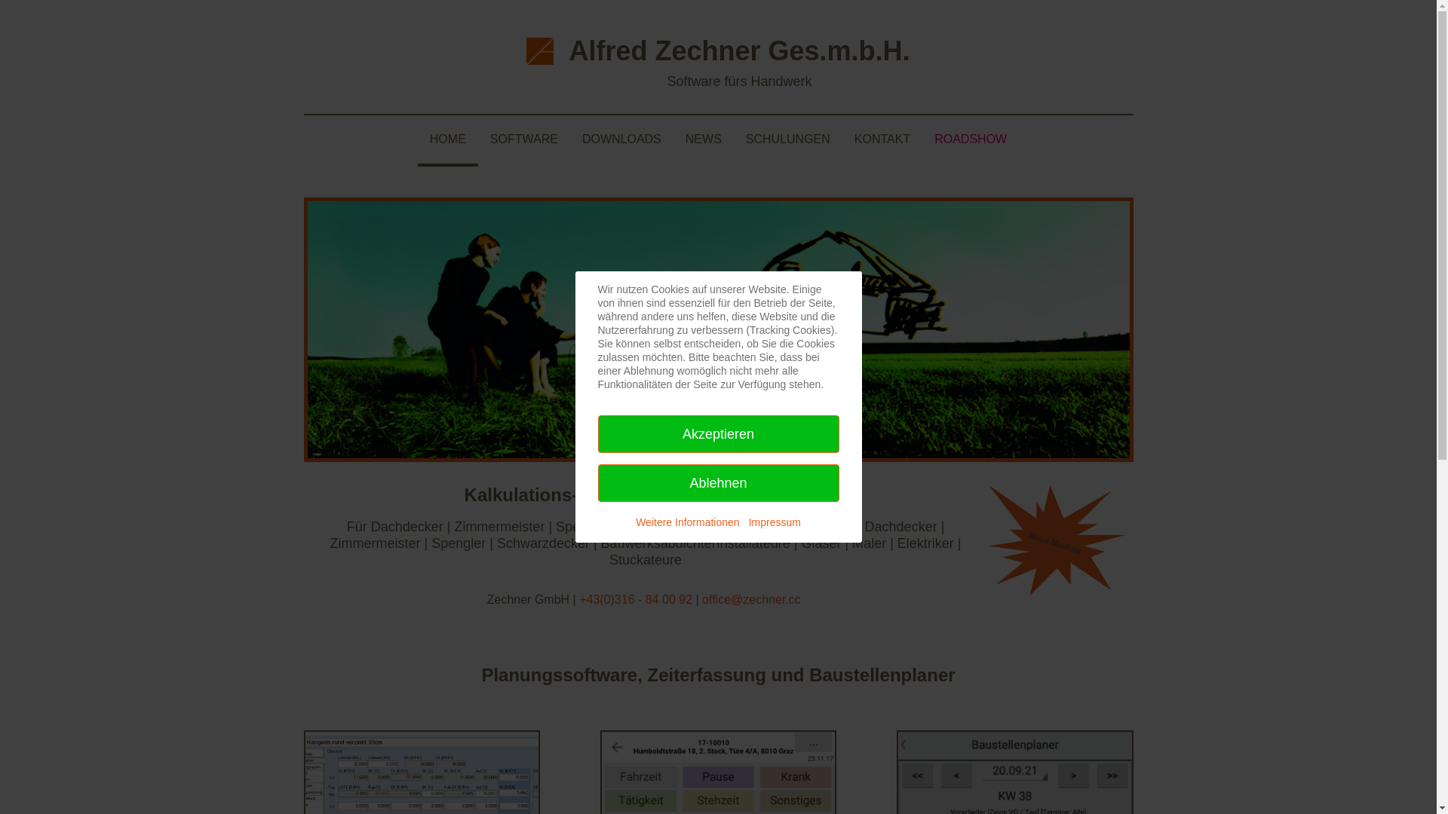 The width and height of the screenshot is (1448, 814). What do you see at coordinates (524, 139) in the screenshot?
I see `SOFTWARE` at bounding box center [524, 139].